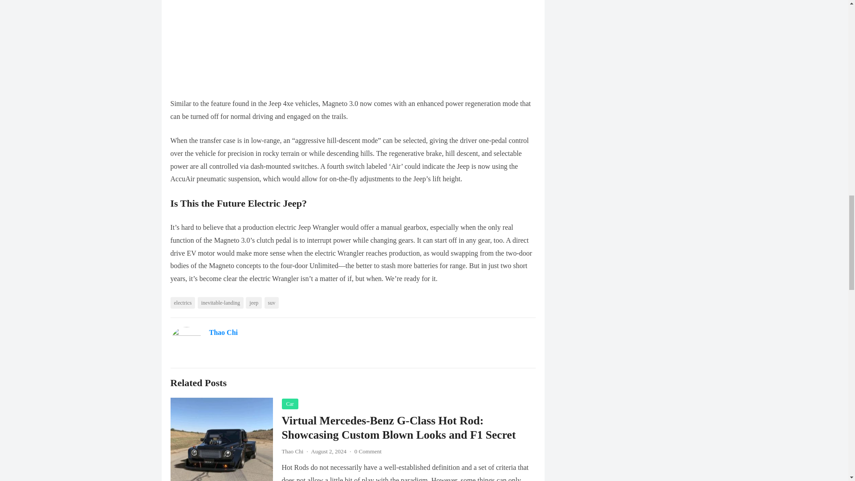 The width and height of the screenshot is (855, 481). Describe the element at coordinates (220, 303) in the screenshot. I see `inevitable-landing` at that location.